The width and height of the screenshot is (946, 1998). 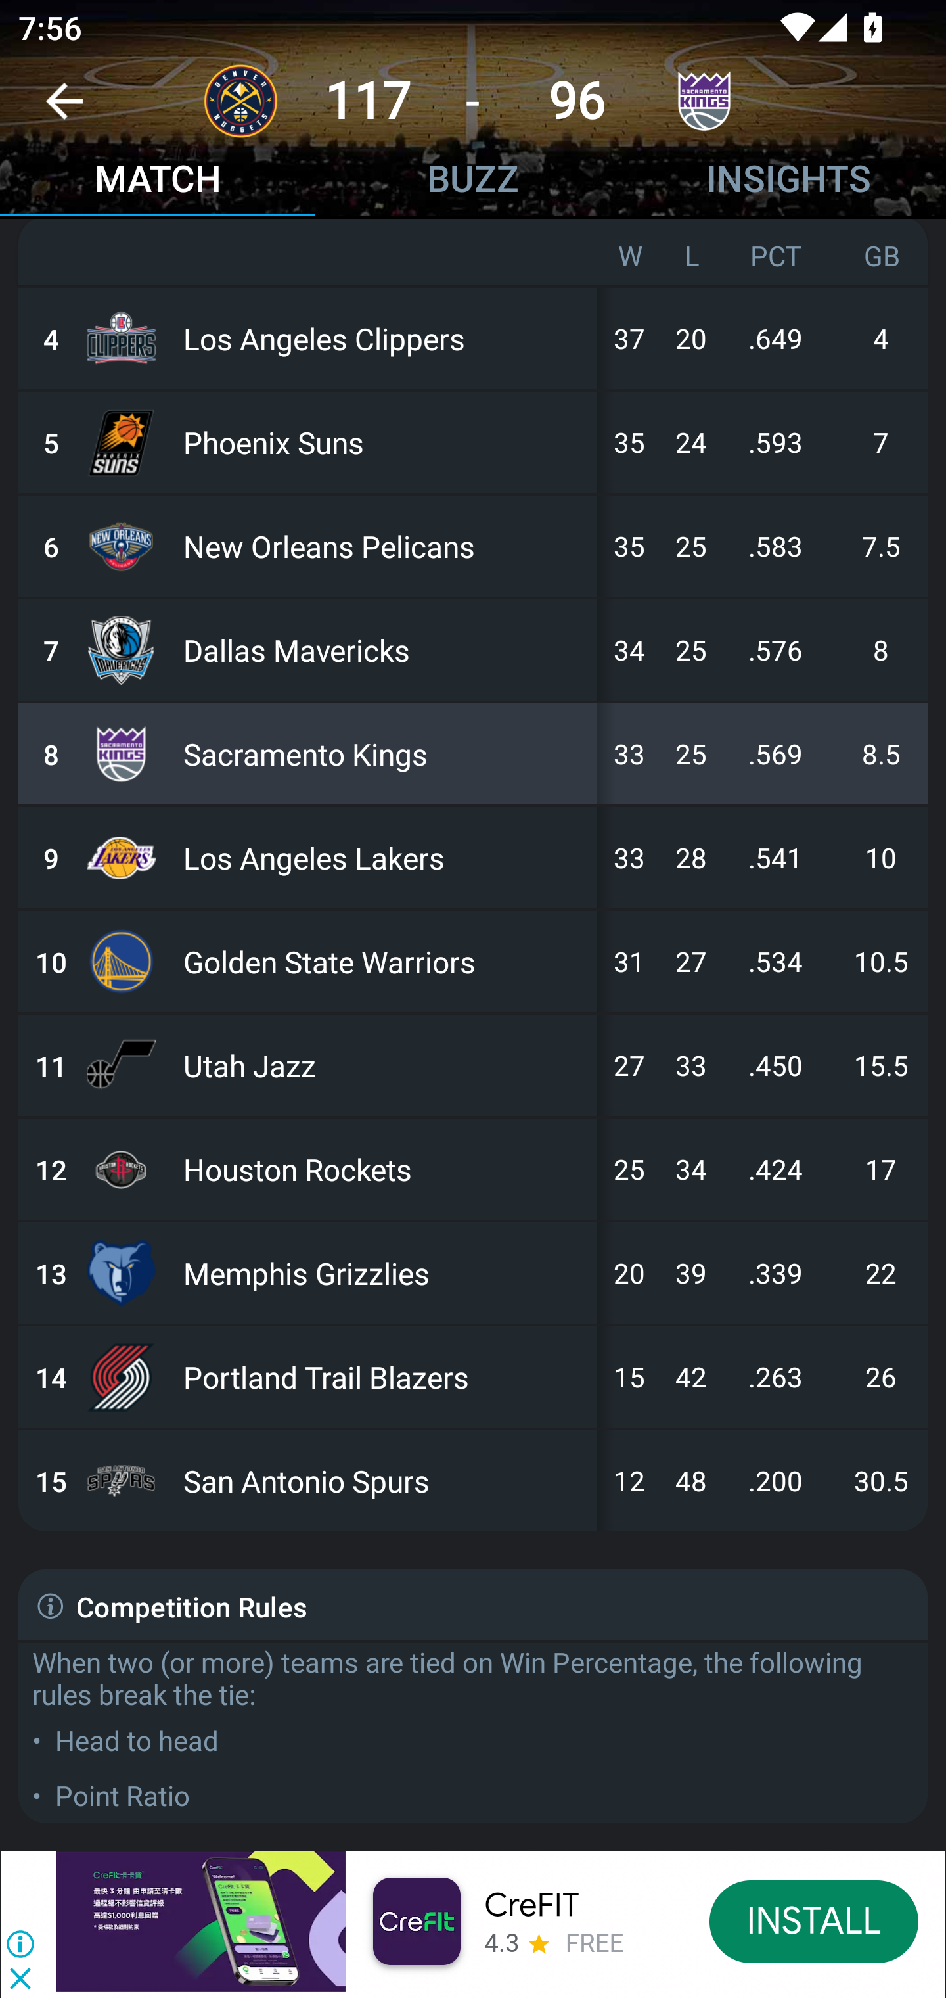 I want to click on INSIGHTS, so click(x=788, y=181).